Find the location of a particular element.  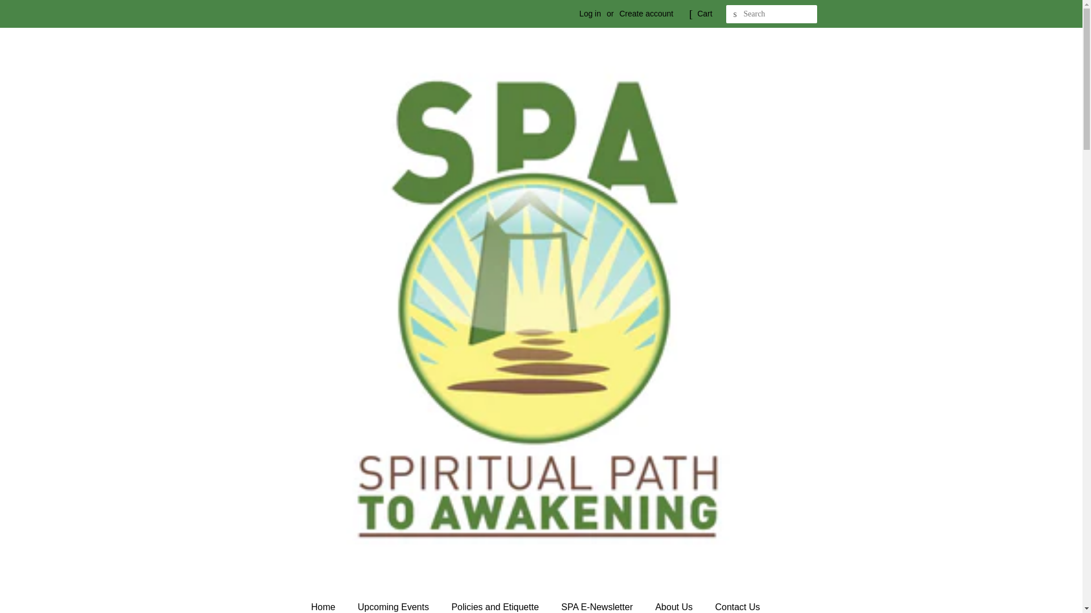

Search is located at coordinates (735, 14).